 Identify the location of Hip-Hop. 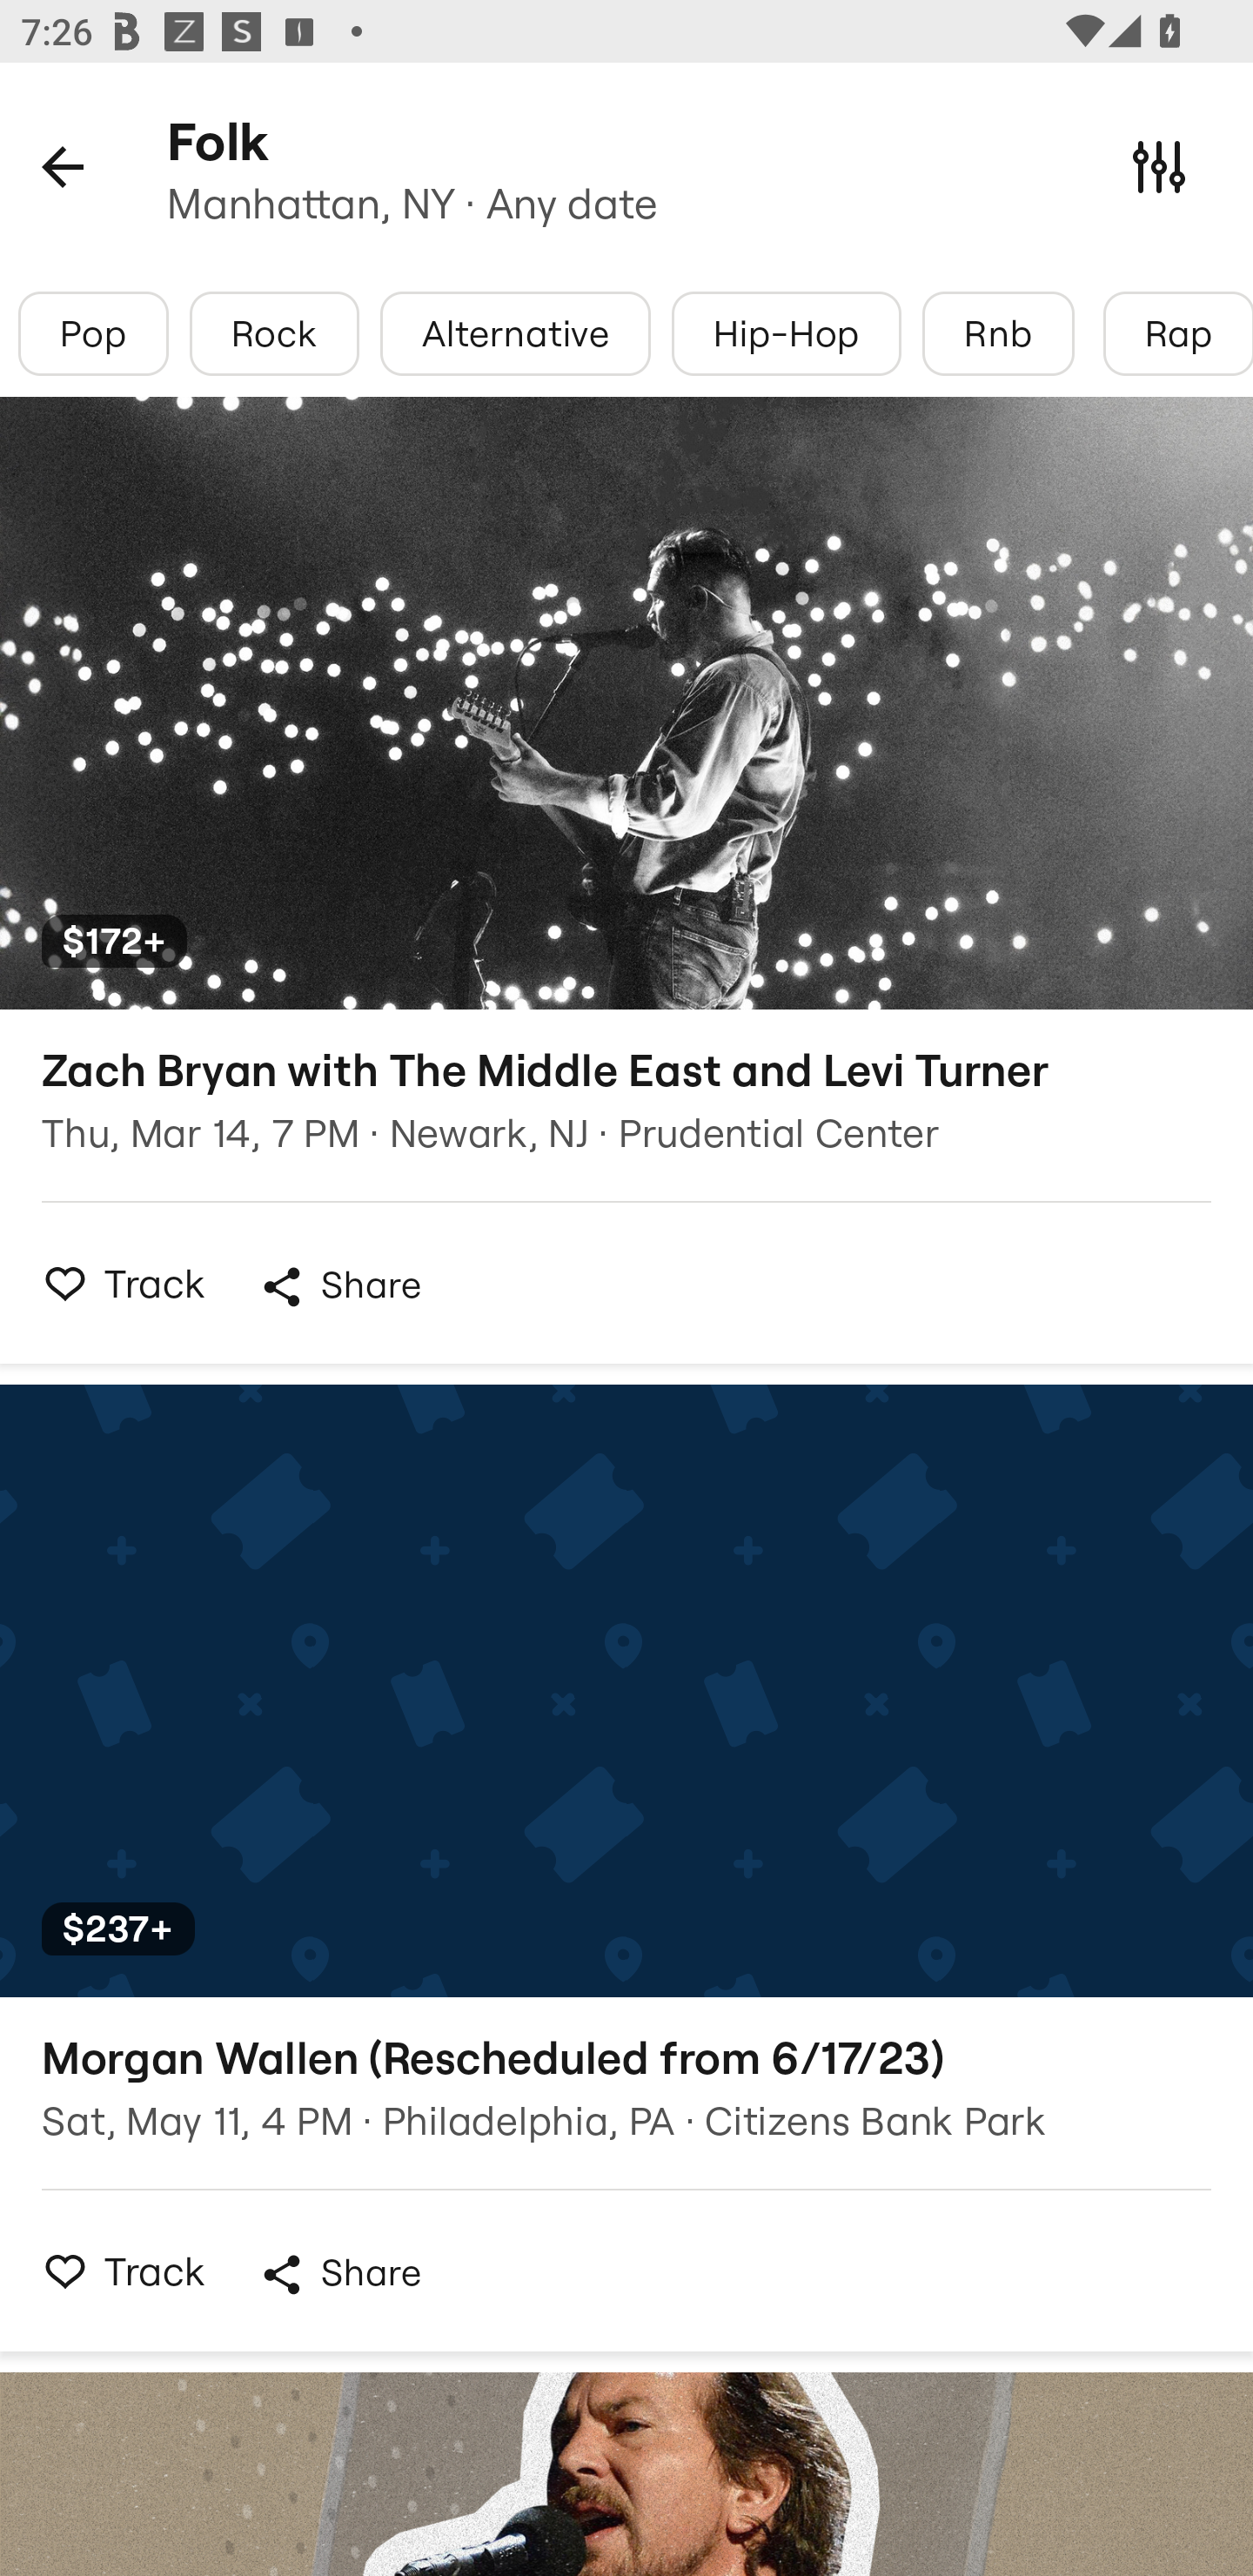
(786, 333).